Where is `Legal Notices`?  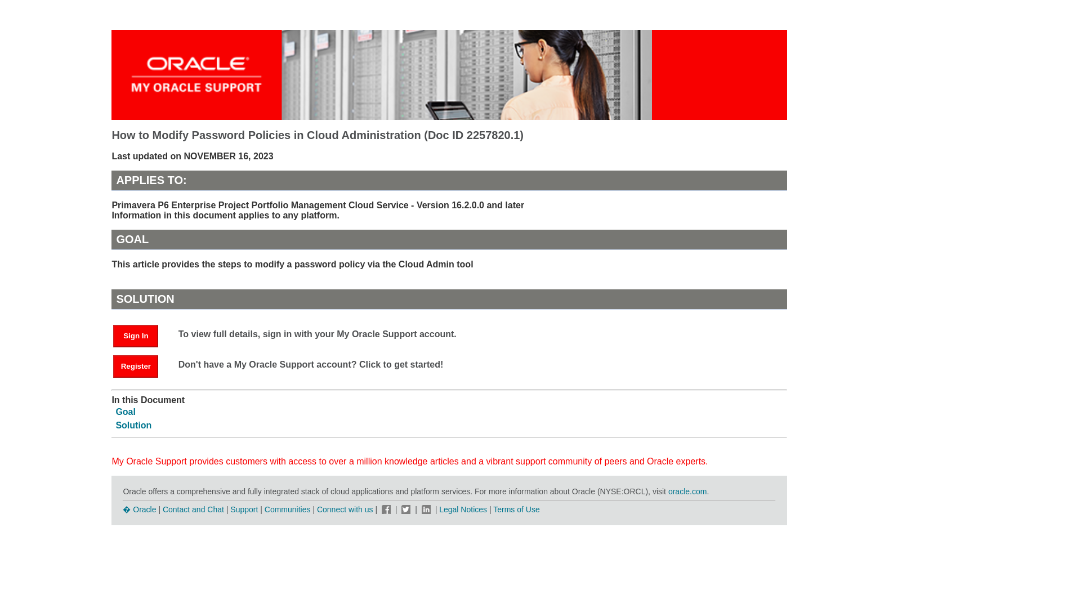 Legal Notices is located at coordinates (463, 509).